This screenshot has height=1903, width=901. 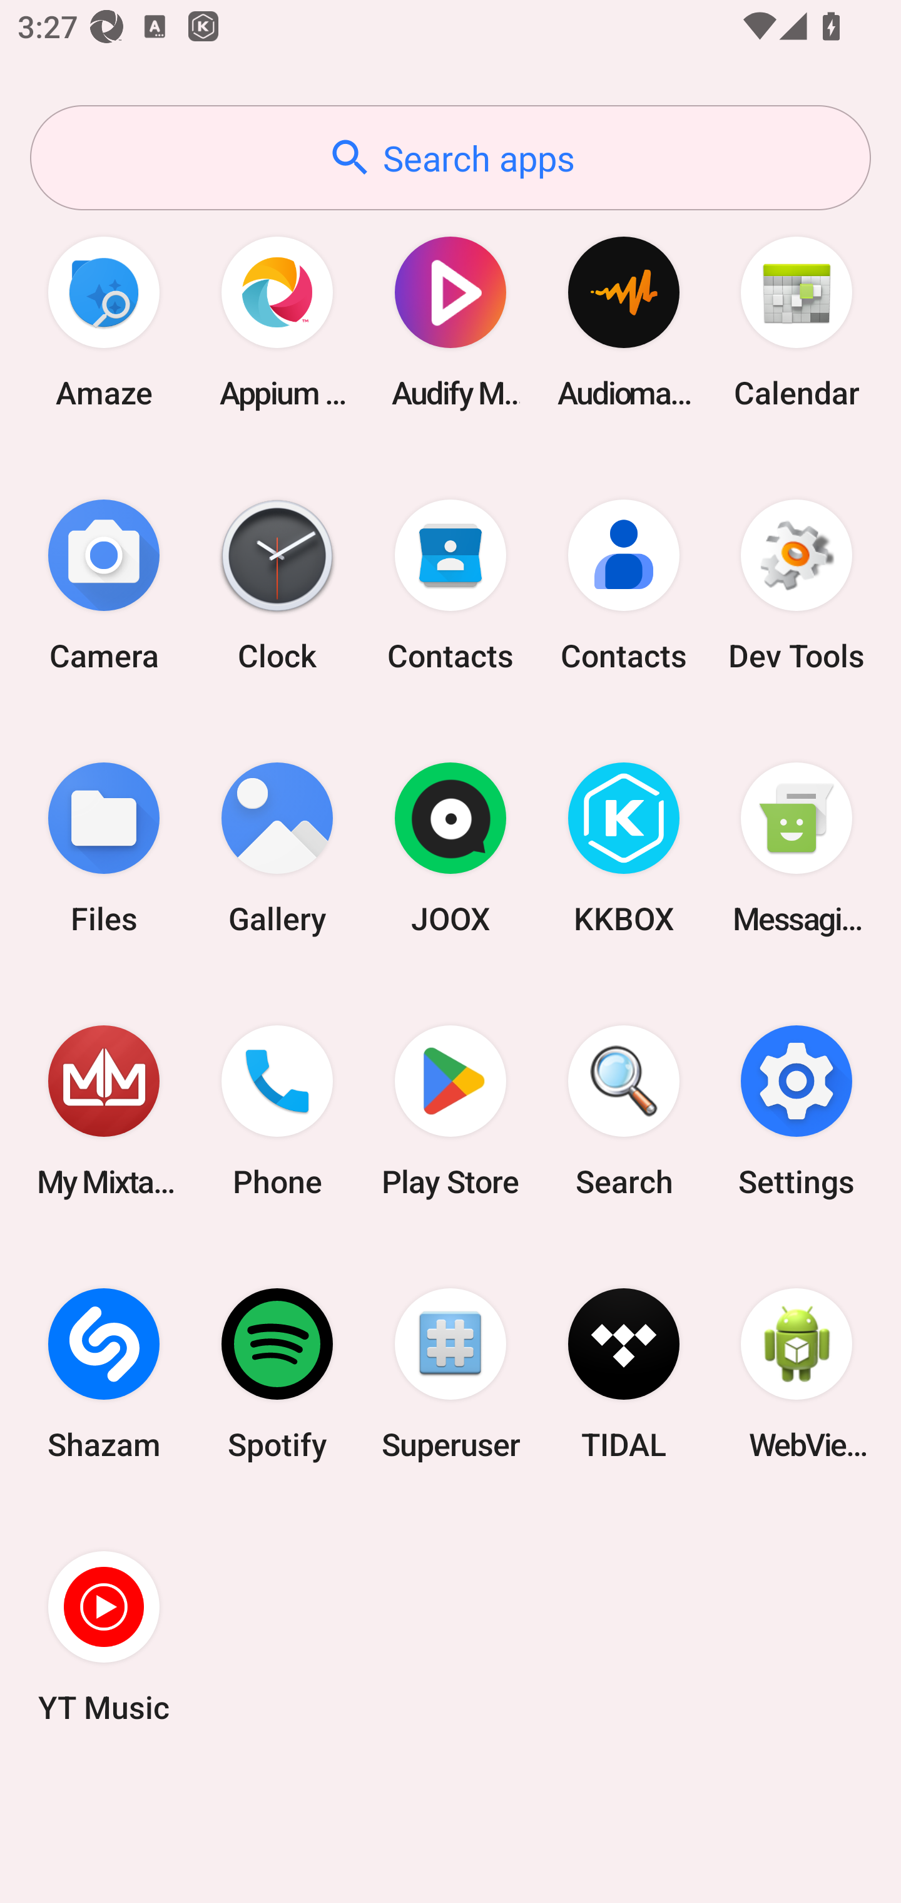 What do you see at coordinates (623, 322) in the screenshot?
I see `Audio­mack` at bounding box center [623, 322].